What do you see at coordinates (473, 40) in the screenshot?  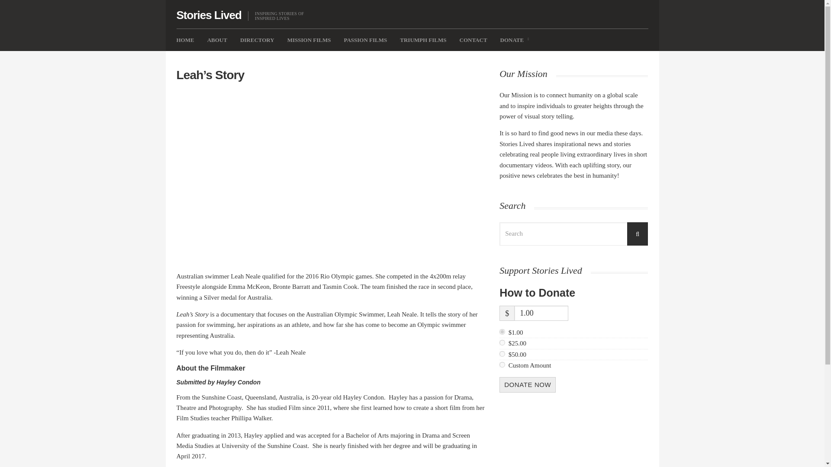 I see `CONTACT` at bounding box center [473, 40].